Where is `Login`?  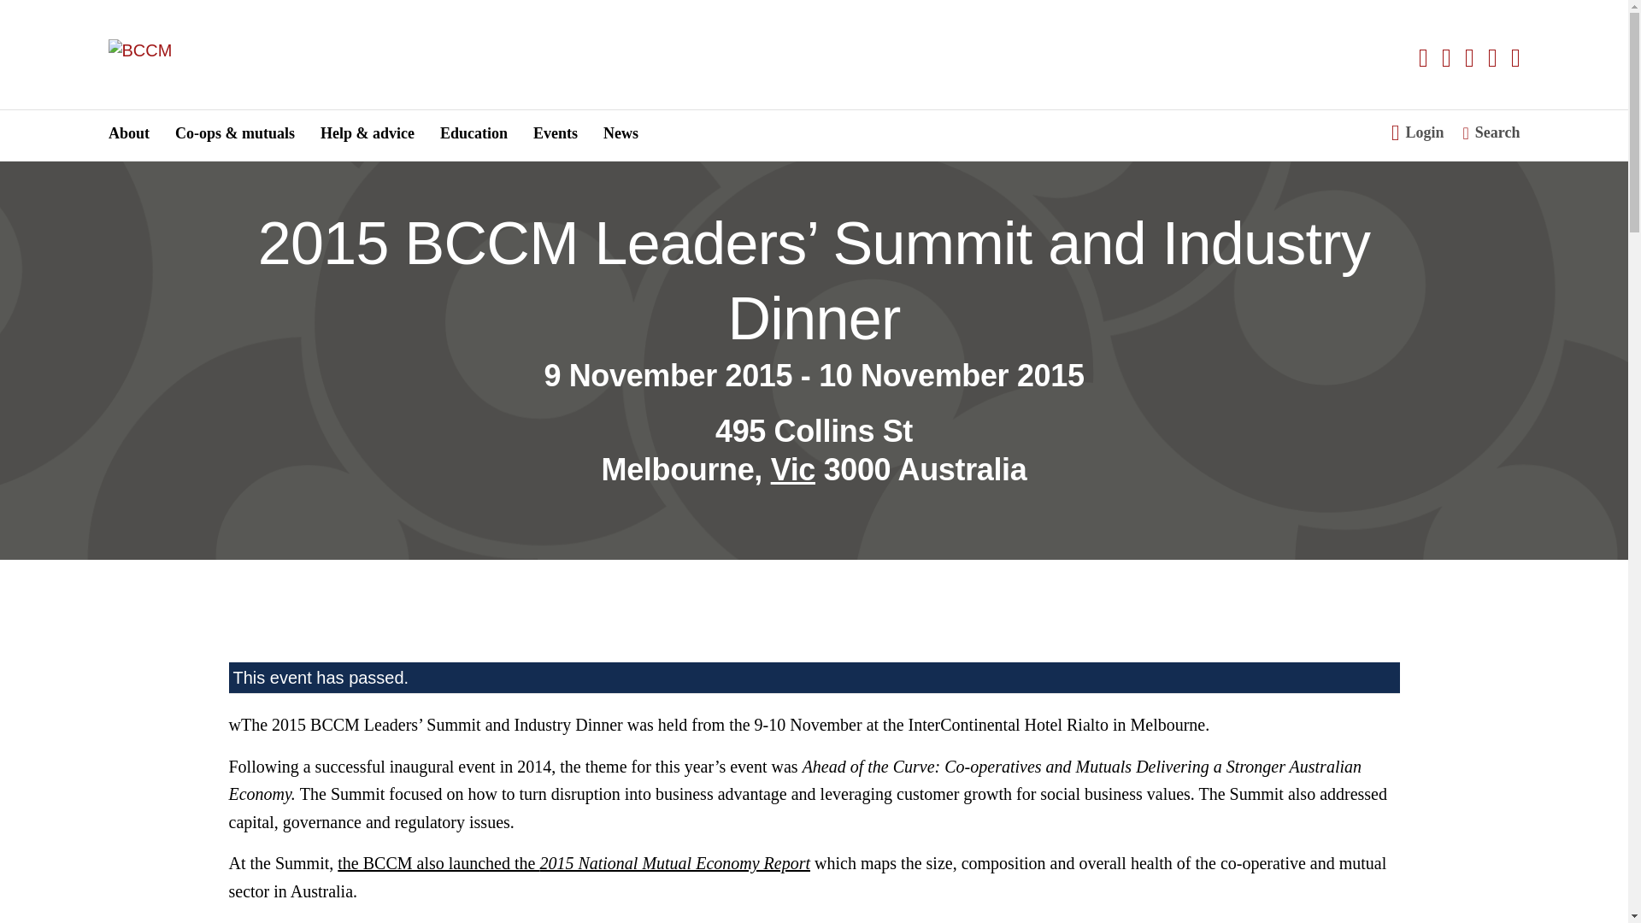 Login is located at coordinates (1417, 135).